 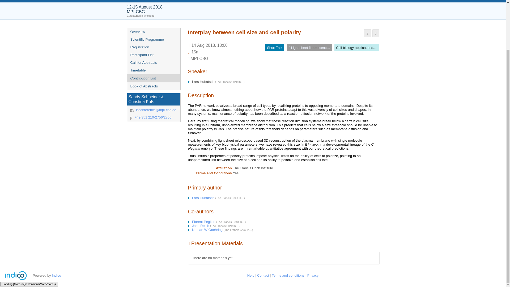 What do you see at coordinates (154, 78) in the screenshot?
I see `Contribution List` at bounding box center [154, 78].